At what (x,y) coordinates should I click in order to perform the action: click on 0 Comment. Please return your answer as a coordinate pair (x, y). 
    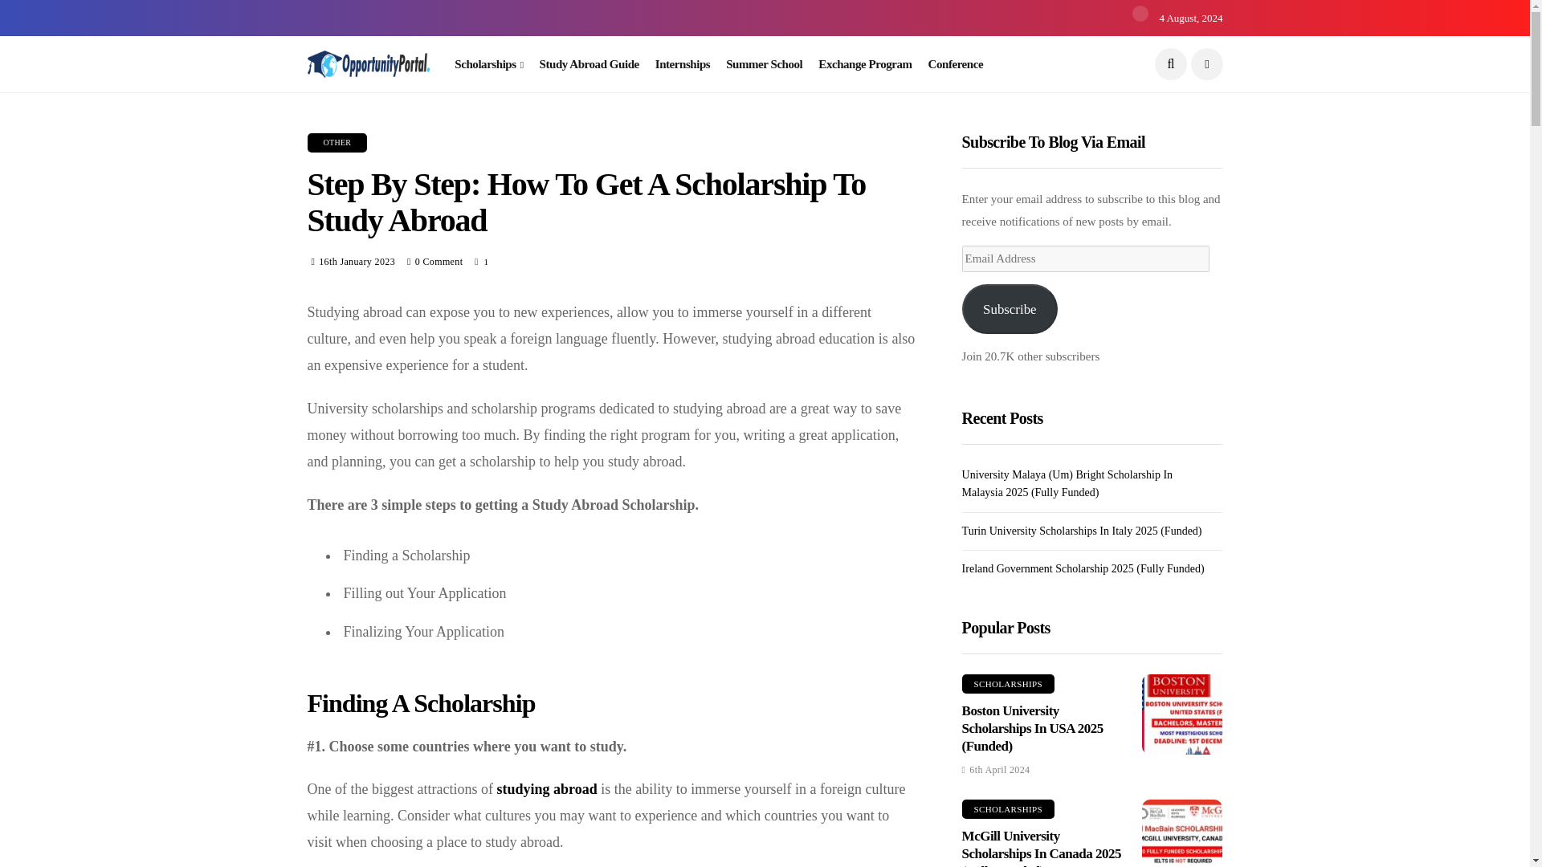
    Looking at the image, I should click on (439, 261).